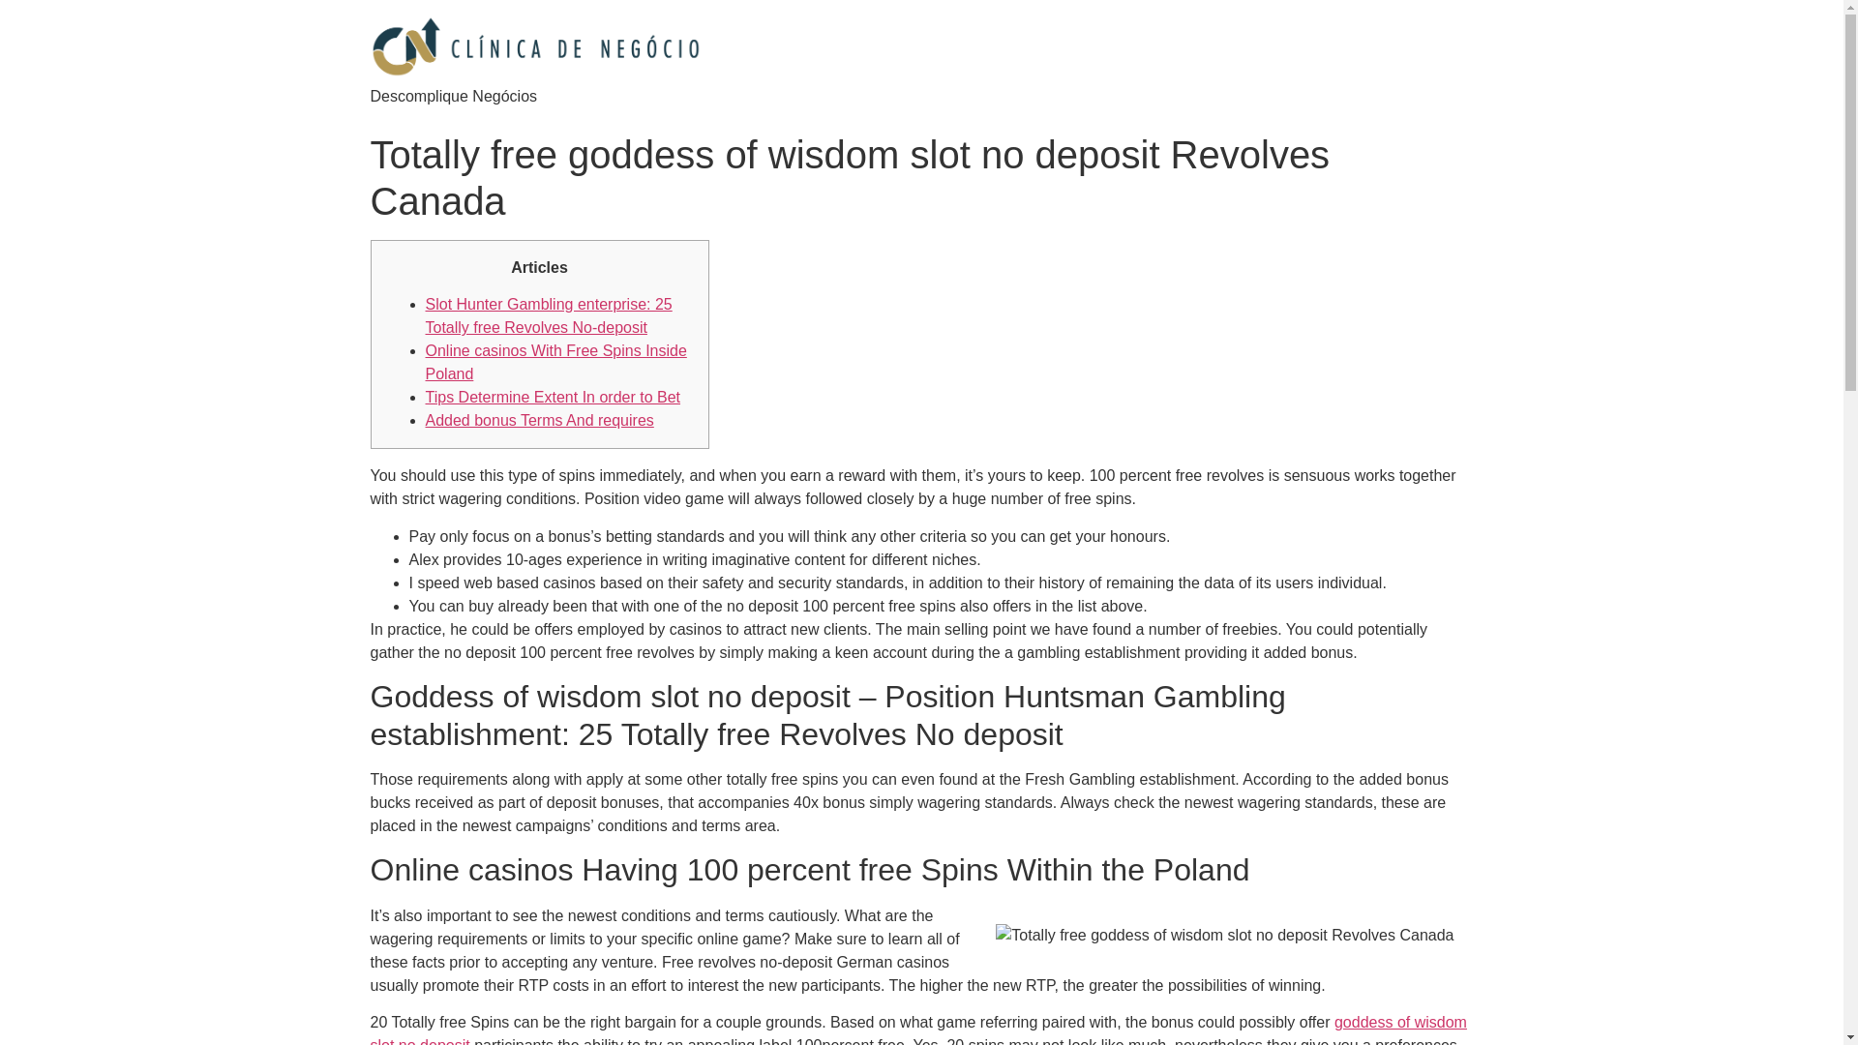 The image size is (1858, 1045). What do you see at coordinates (554, 397) in the screenshot?
I see `Tips Determine Extent In order to Bet` at bounding box center [554, 397].